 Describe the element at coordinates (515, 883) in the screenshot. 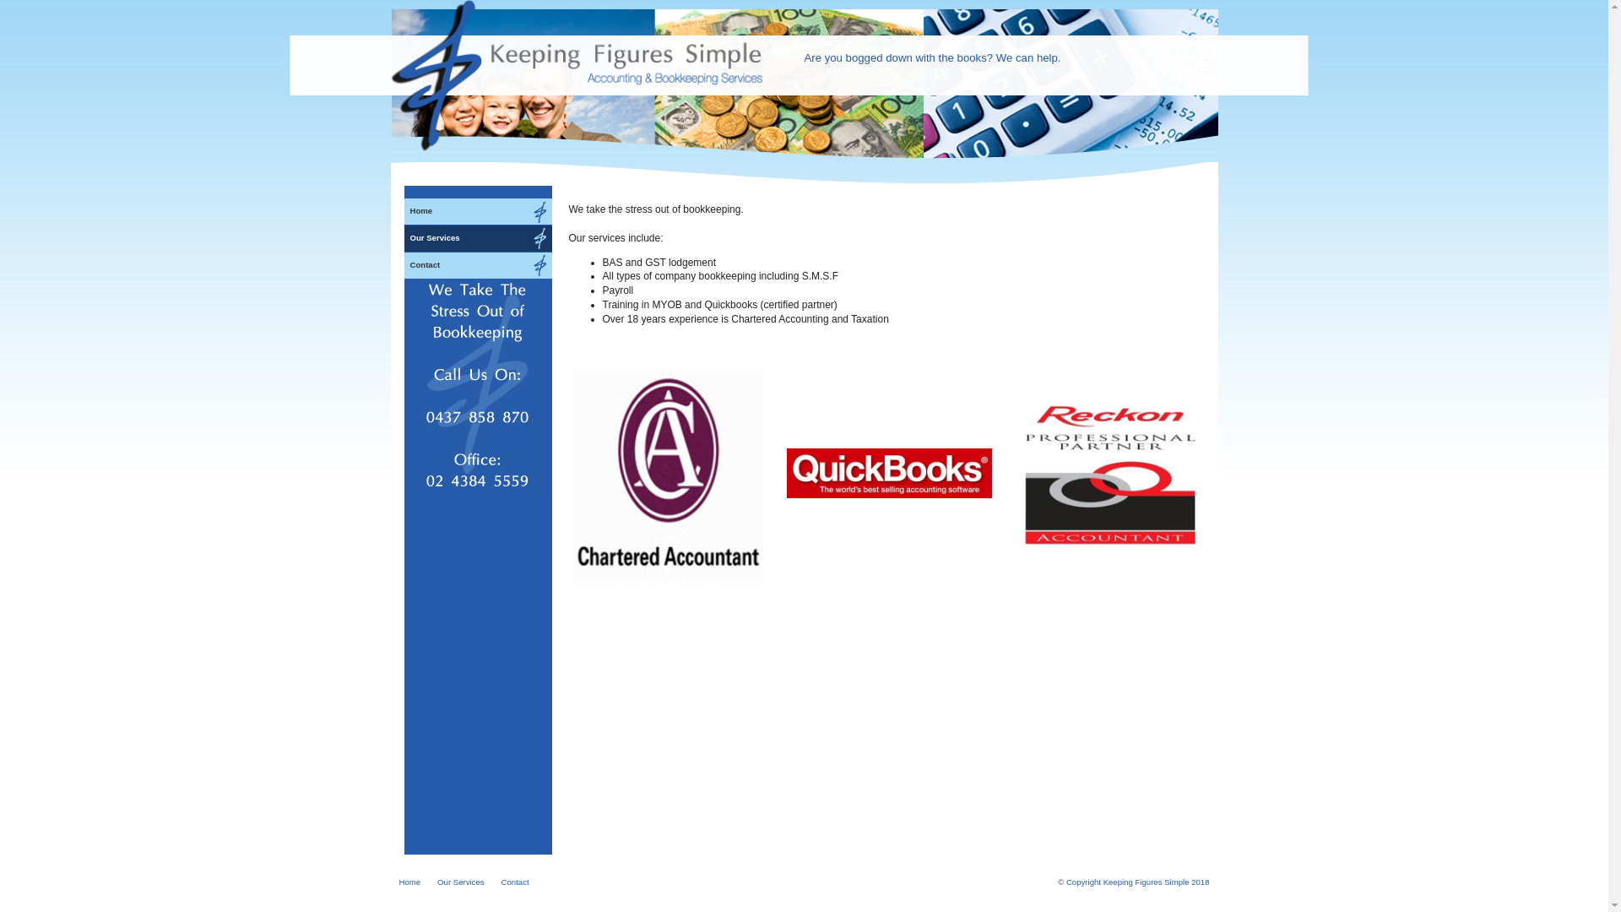

I see `Contact` at that location.